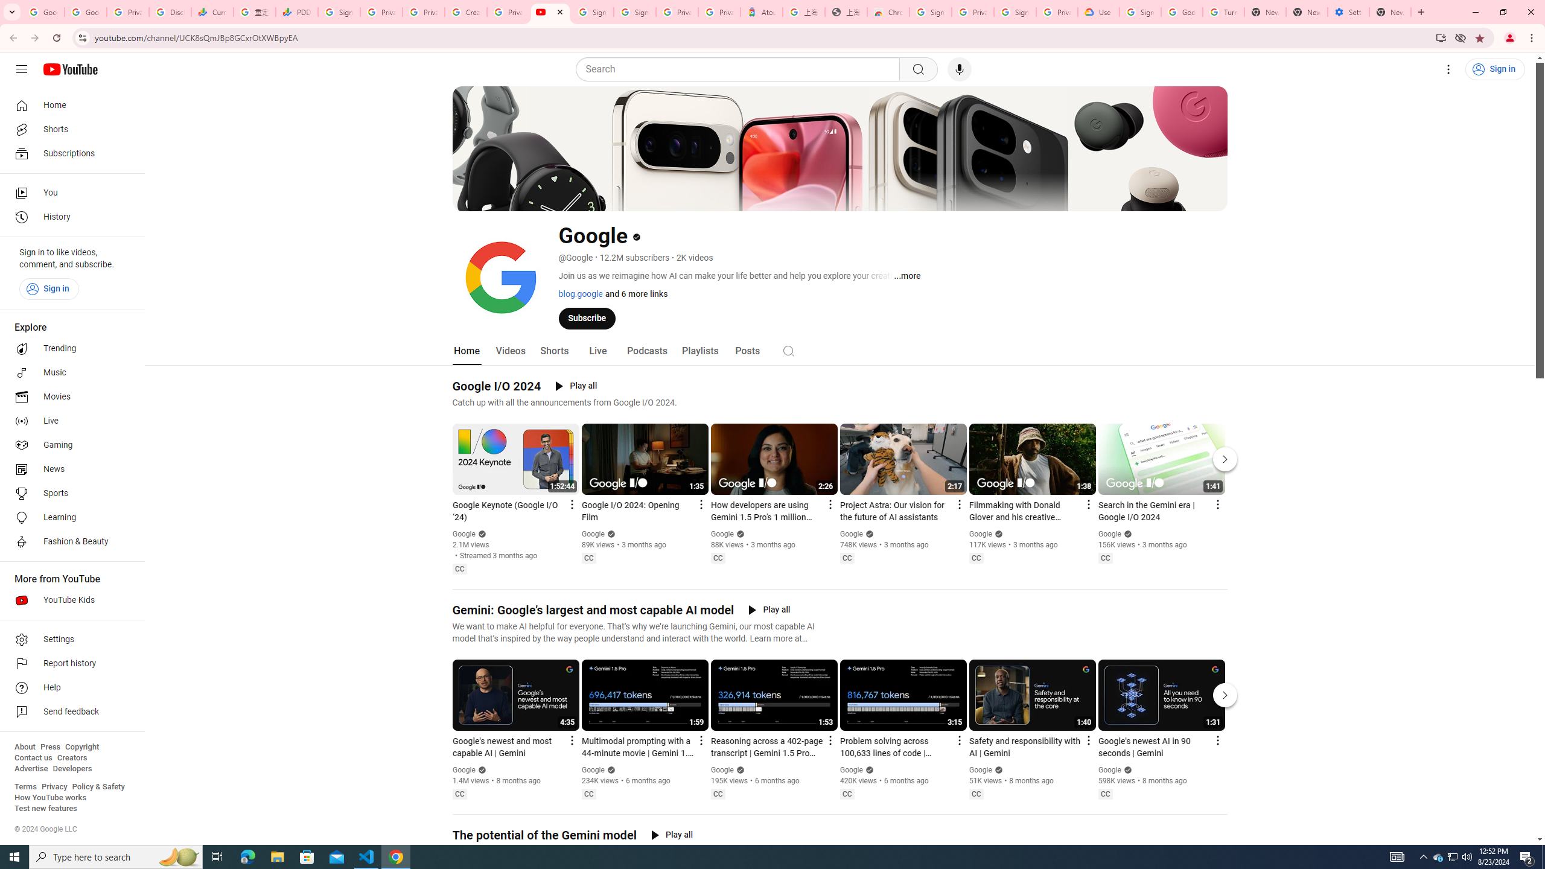  What do you see at coordinates (888, 12) in the screenshot?
I see `Chrome Web Store - Color themes by Chrome` at bounding box center [888, 12].